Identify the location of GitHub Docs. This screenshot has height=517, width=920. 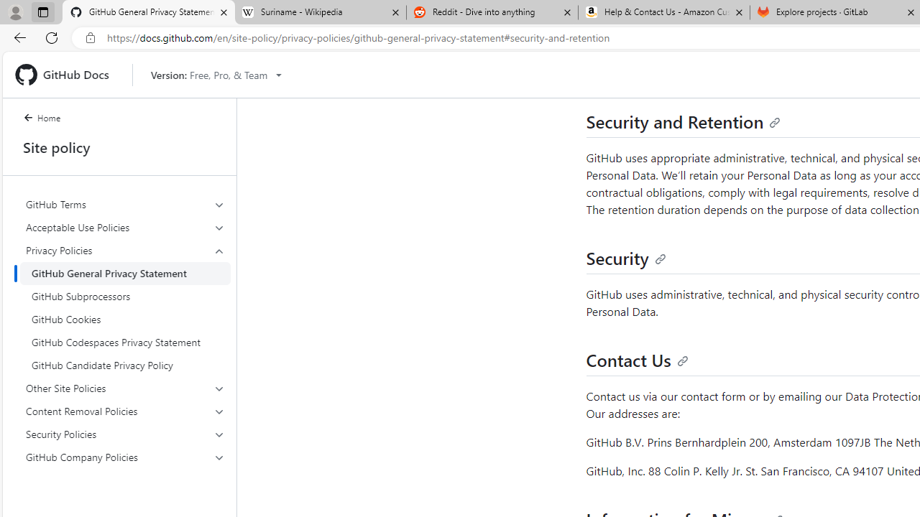
(68, 75).